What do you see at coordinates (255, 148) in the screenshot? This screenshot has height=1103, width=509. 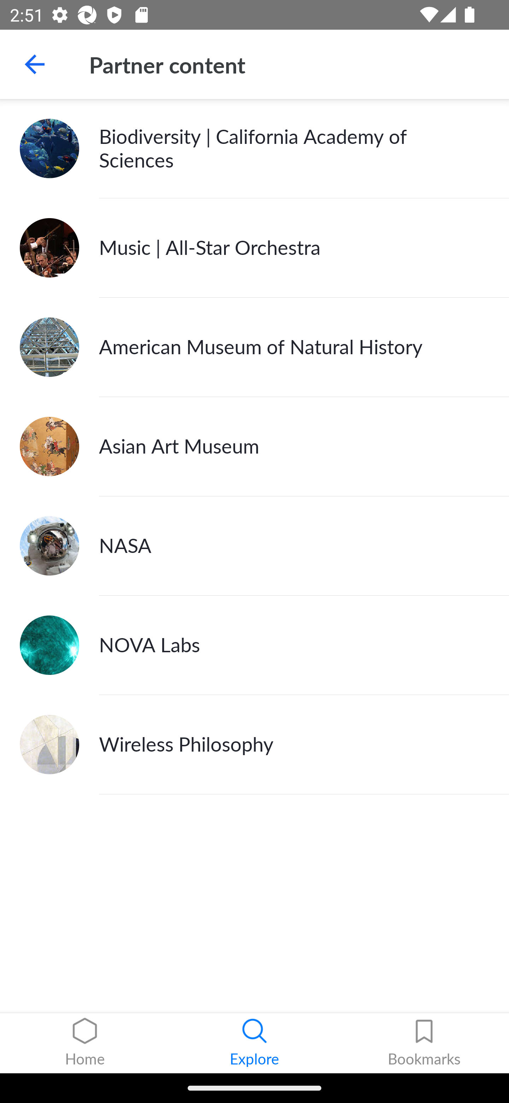 I see `Biodiversity | California Academy of Sciences` at bounding box center [255, 148].